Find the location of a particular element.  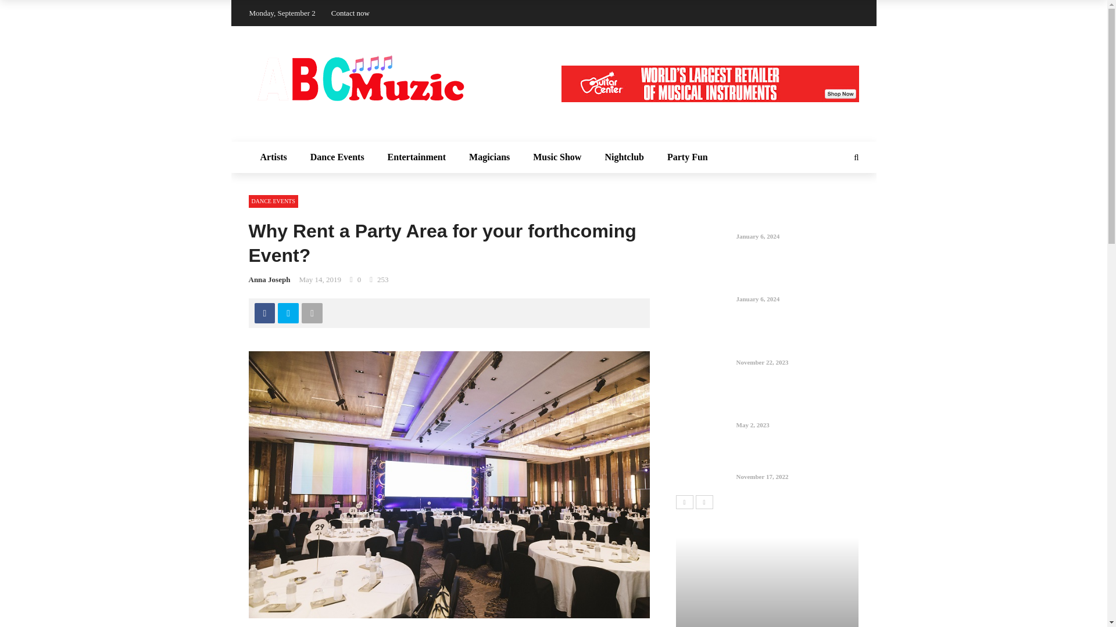

Contact now is located at coordinates (350, 13).